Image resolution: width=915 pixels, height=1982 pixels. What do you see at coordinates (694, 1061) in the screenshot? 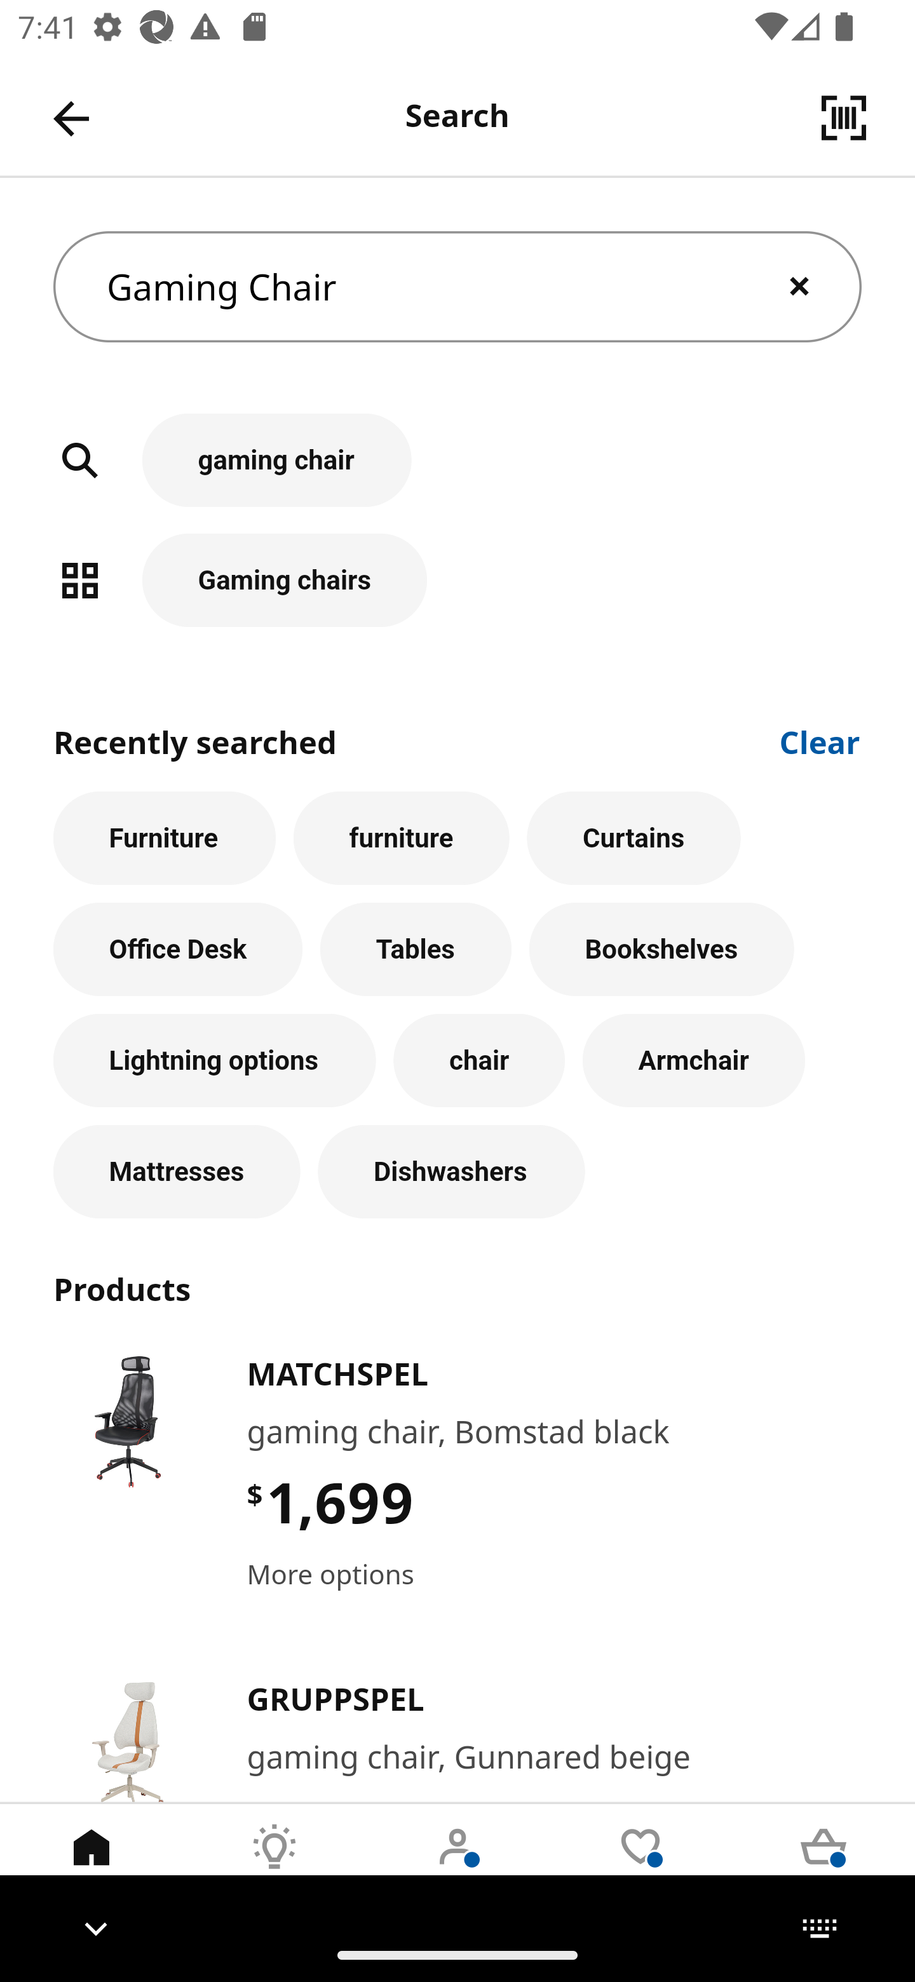
I see `Armchair` at bounding box center [694, 1061].